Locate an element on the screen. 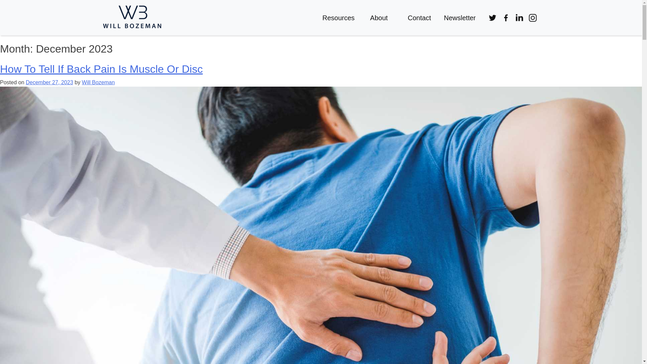 The height and width of the screenshot is (364, 647). About is located at coordinates (379, 18).